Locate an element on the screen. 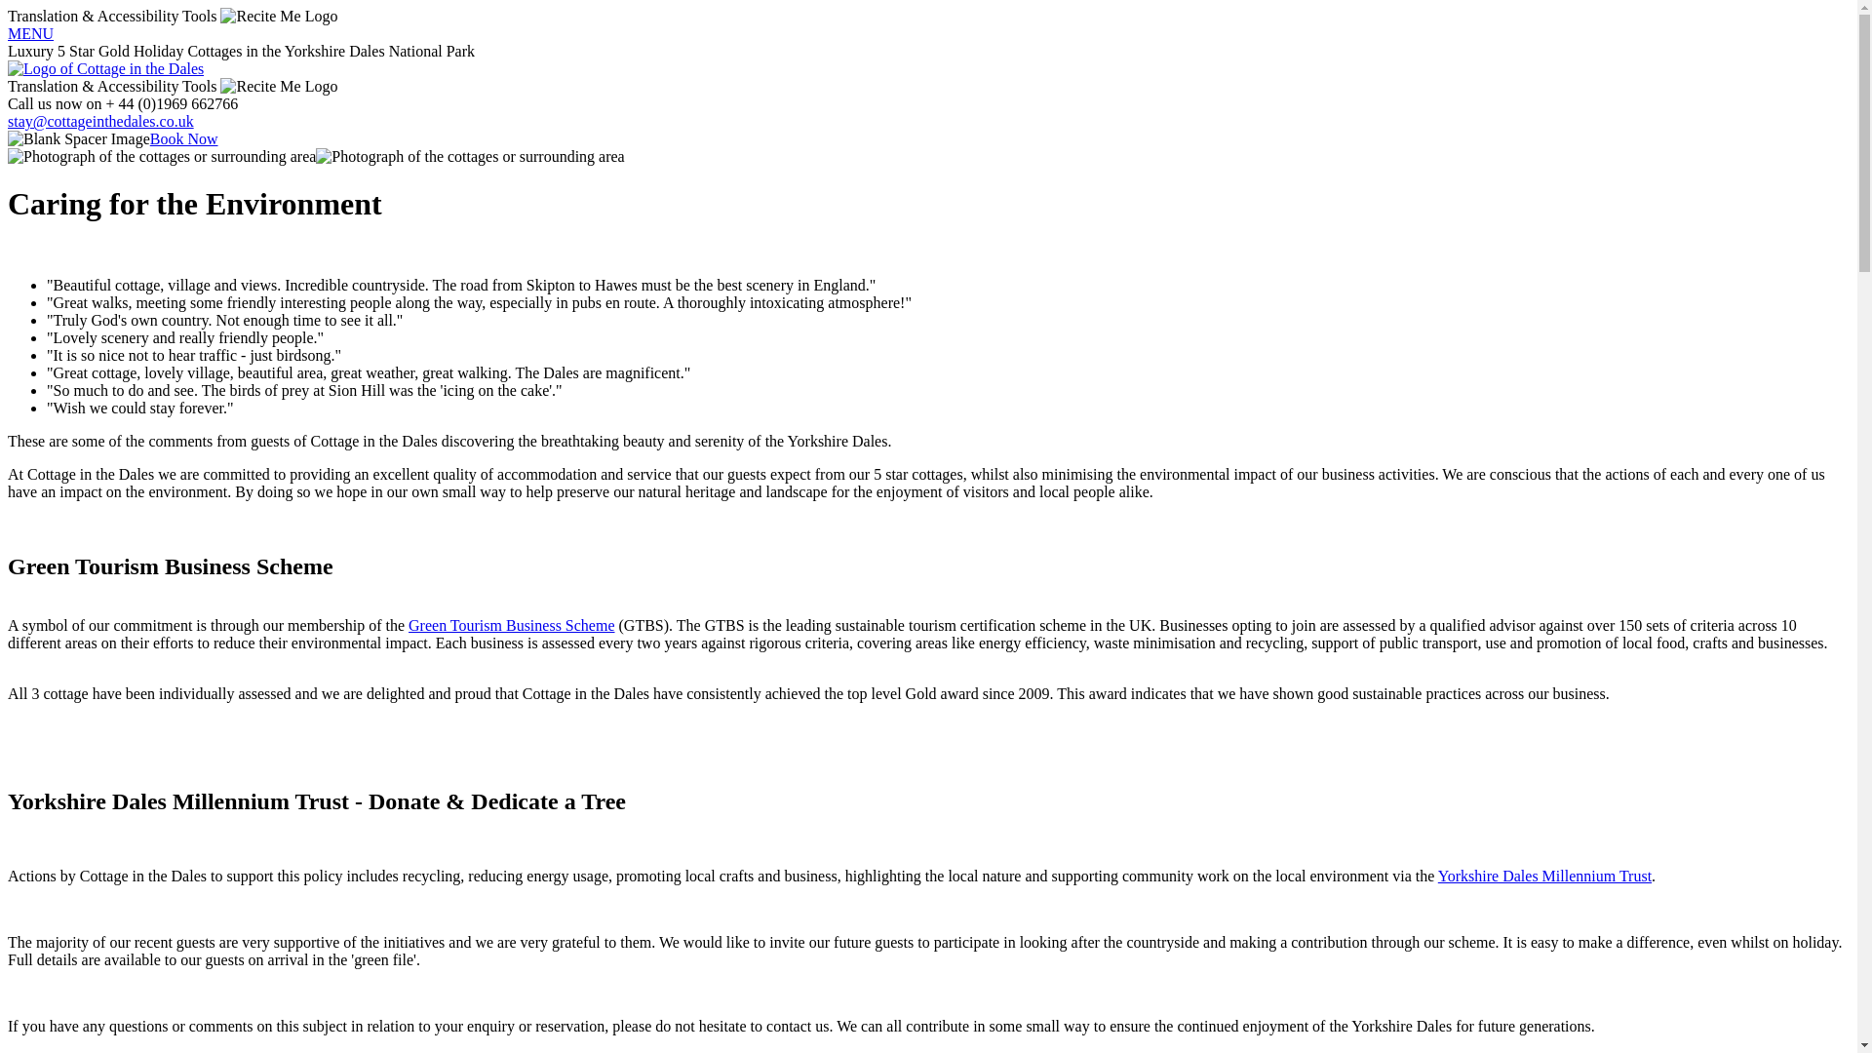 This screenshot has height=1053, width=1872. Book Now is located at coordinates (183, 138).